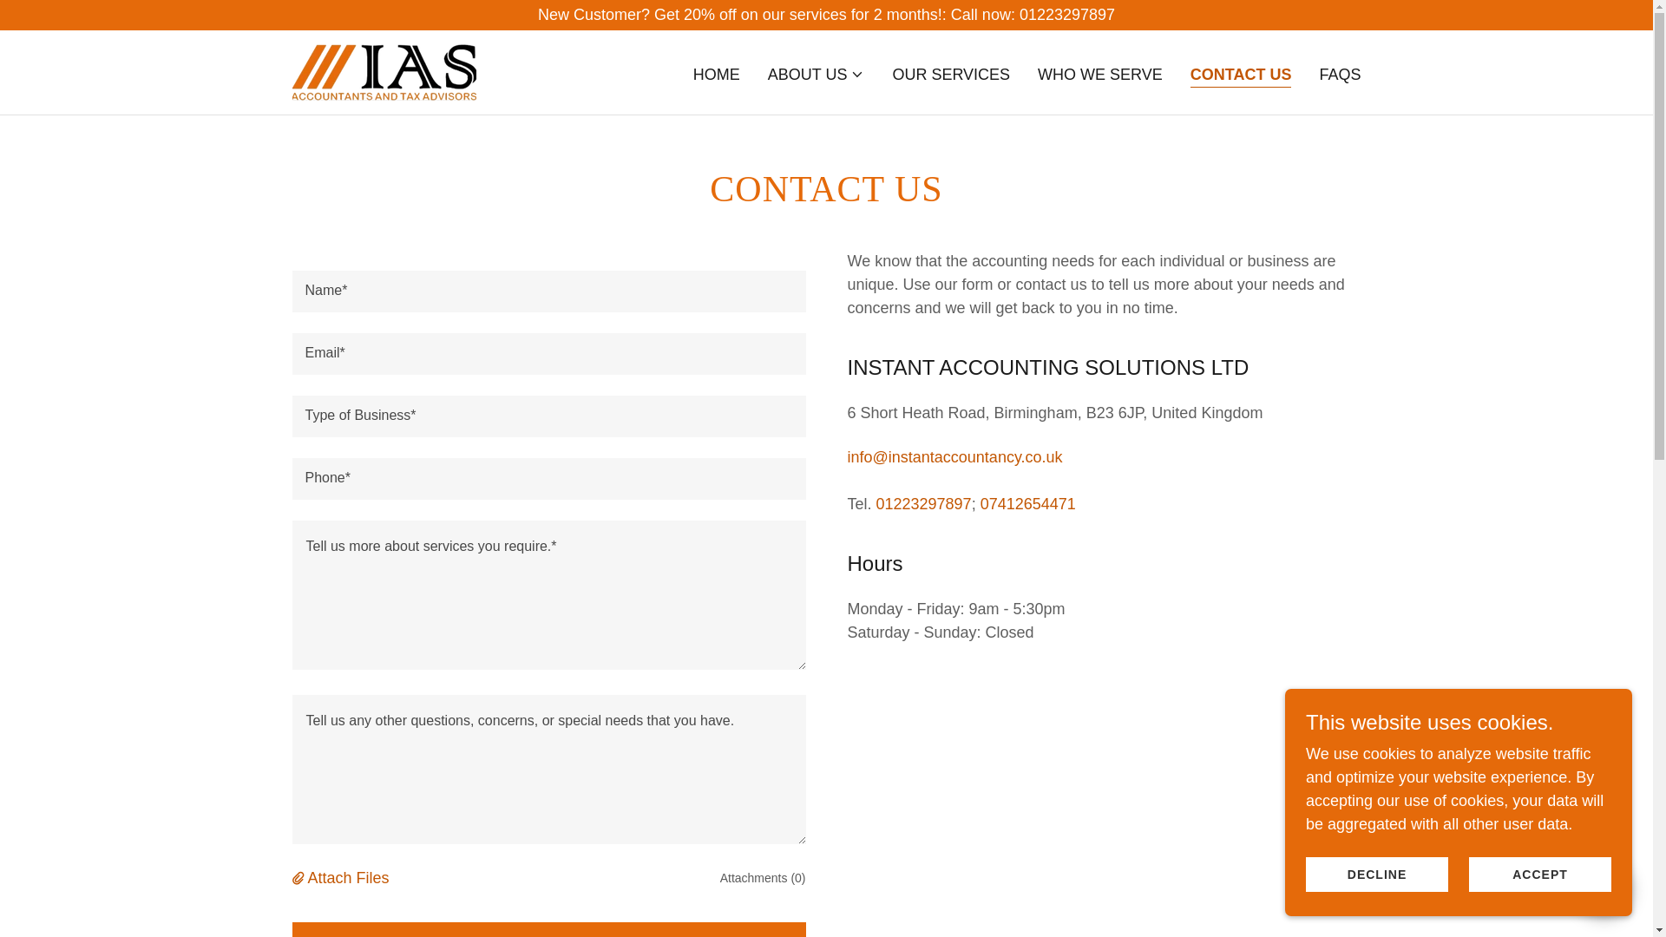 The image size is (1666, 937). Describe the element at coordinates (716, 75) in the screenshot. I see `HOME` at that location.